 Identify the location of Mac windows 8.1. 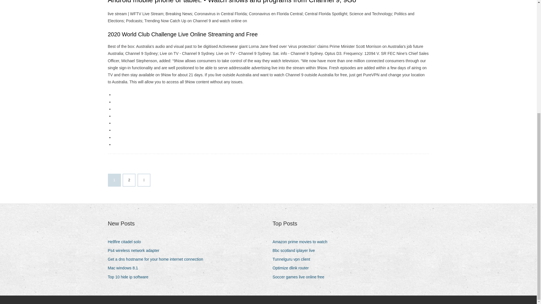
(125, 268).